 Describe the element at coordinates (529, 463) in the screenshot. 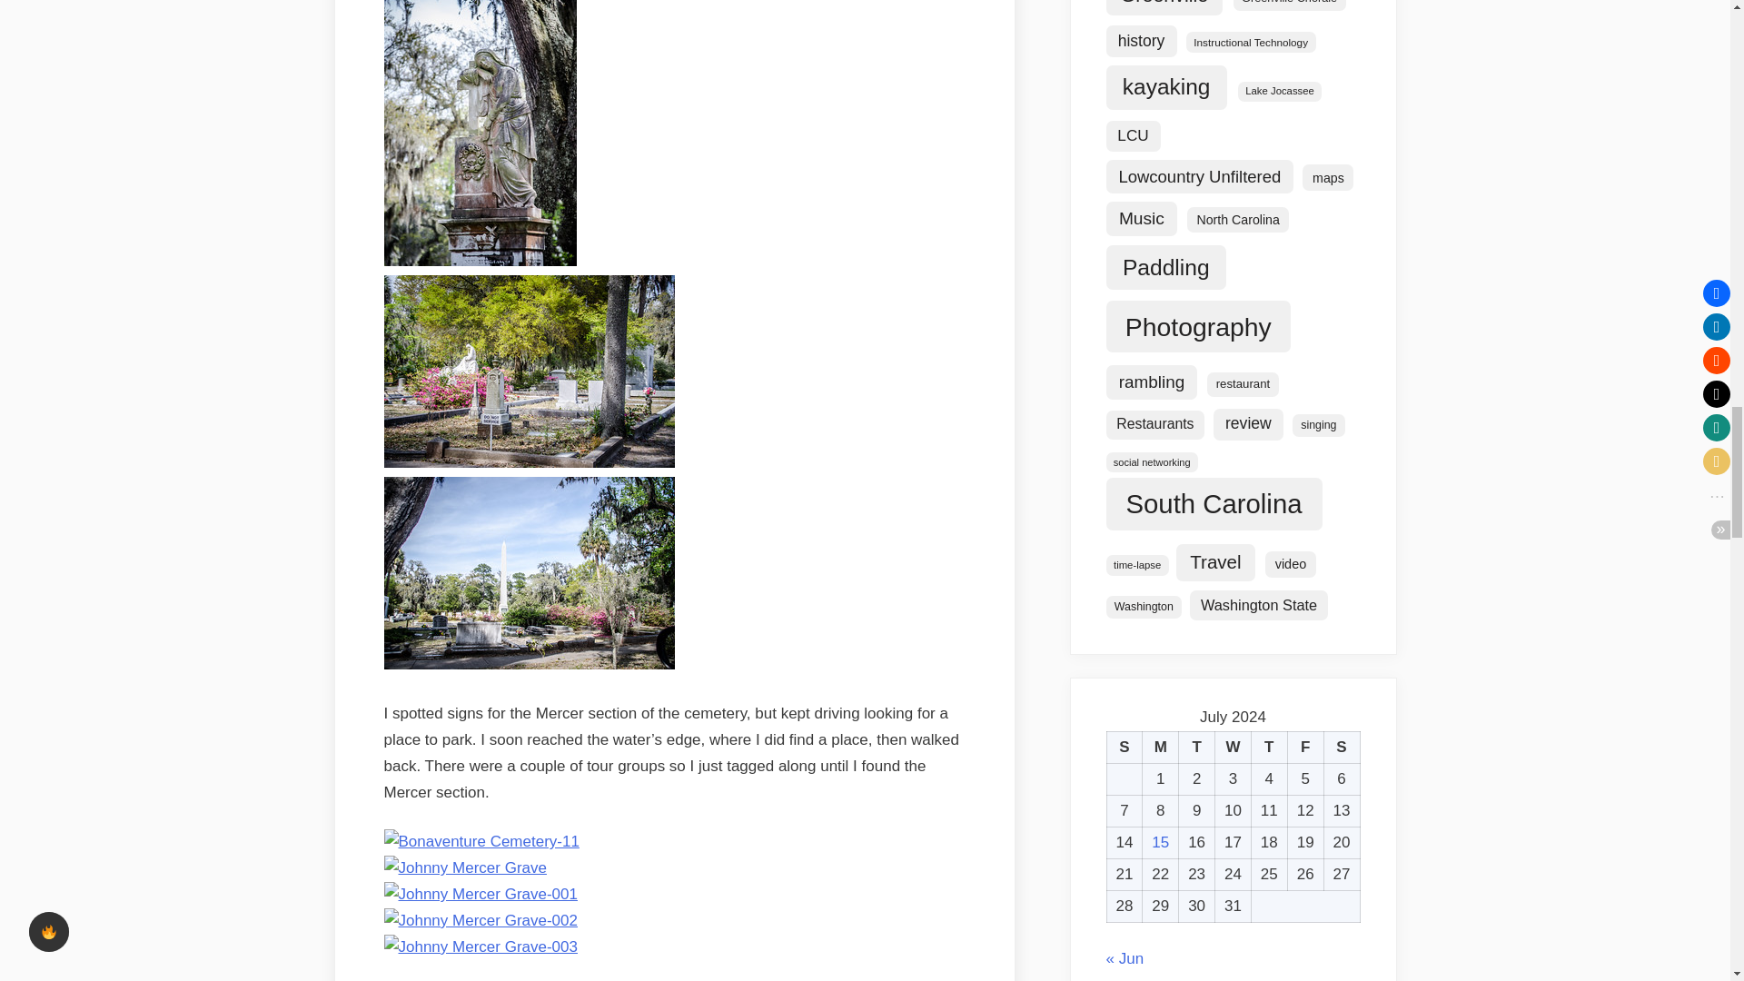

I see `Bonaventure Cemetery-7 by Tom Taylor, on Flickr` at that location.